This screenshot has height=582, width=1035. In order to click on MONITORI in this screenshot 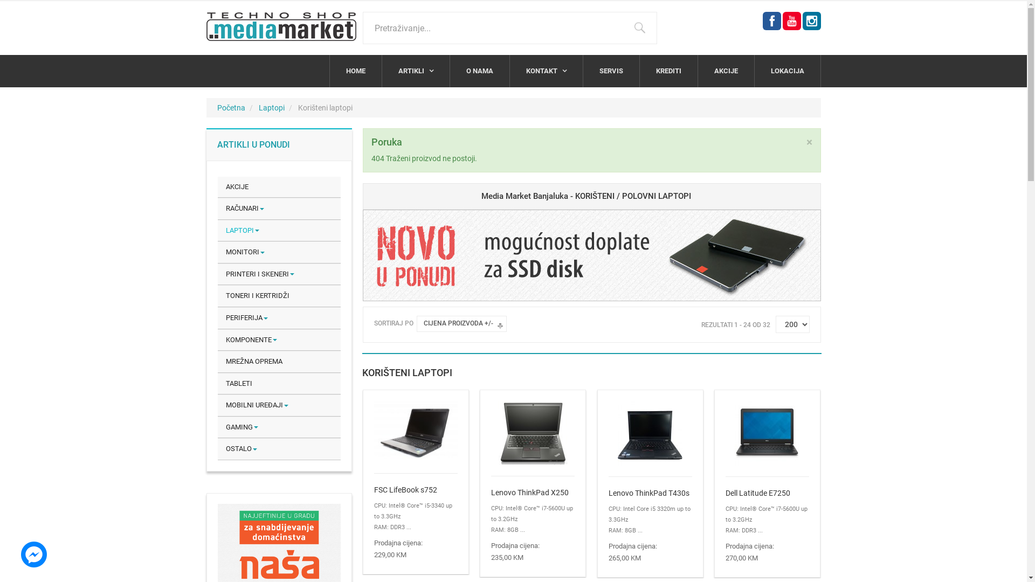, I will do `click(279, 252)`.